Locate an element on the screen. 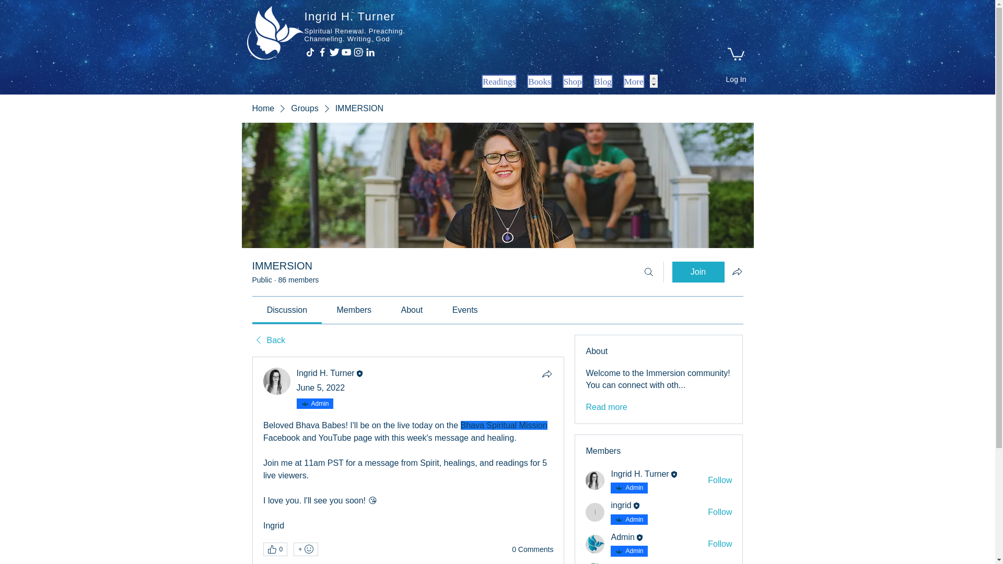 This screenshot has width=1003, height=564. Ingrid H. Turner is located at coordinates (326, 373).